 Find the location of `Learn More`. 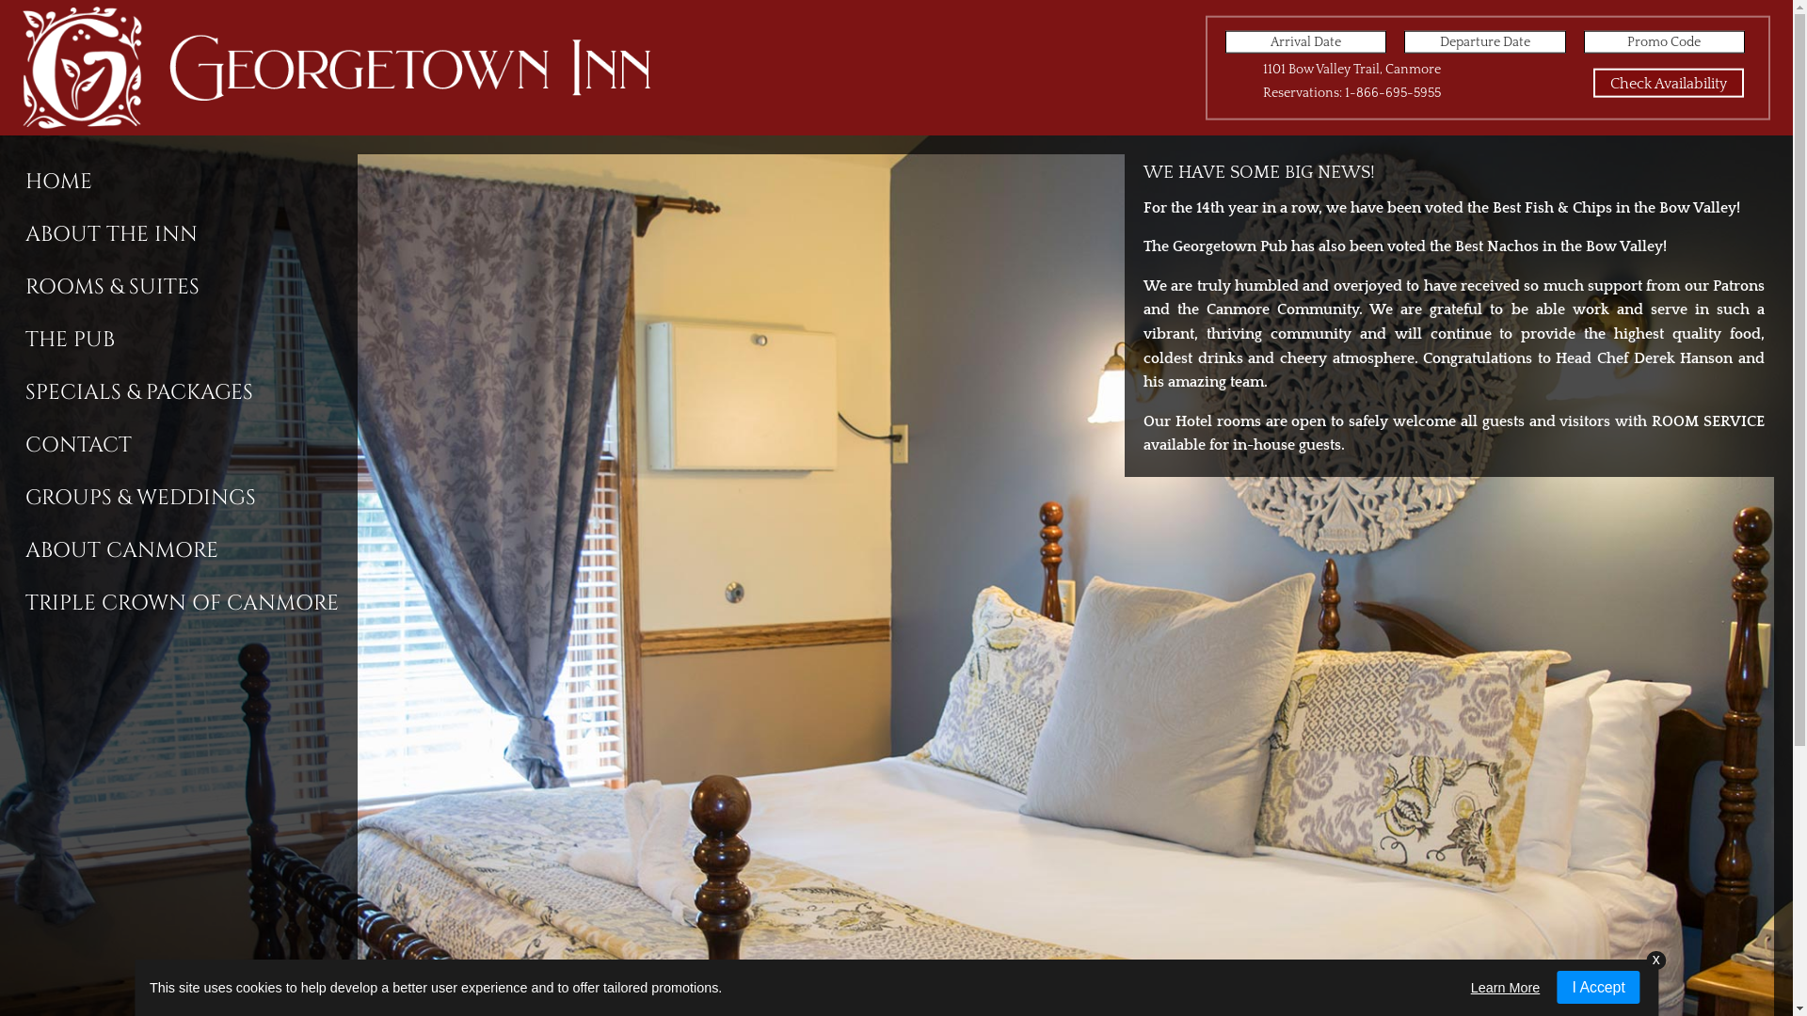

Learn More is located at coordinates (1506, 988).